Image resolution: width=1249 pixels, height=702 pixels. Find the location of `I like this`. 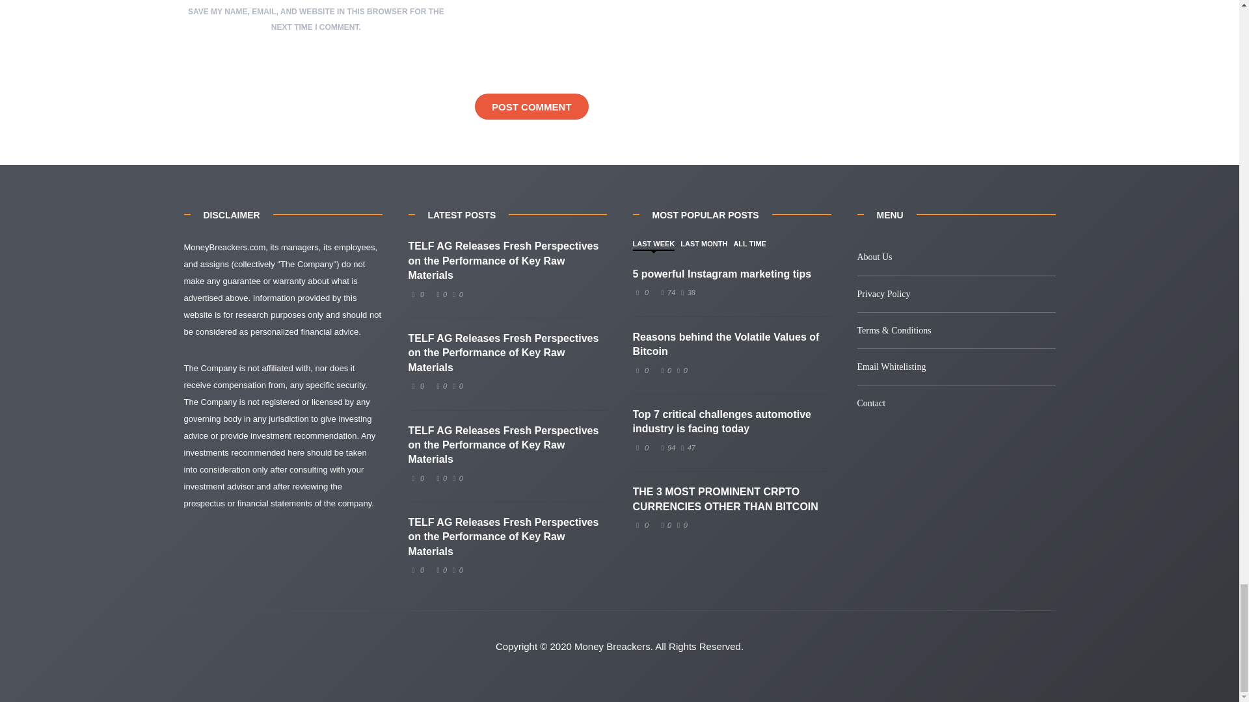

I like this is located at coordinates (440, 478).